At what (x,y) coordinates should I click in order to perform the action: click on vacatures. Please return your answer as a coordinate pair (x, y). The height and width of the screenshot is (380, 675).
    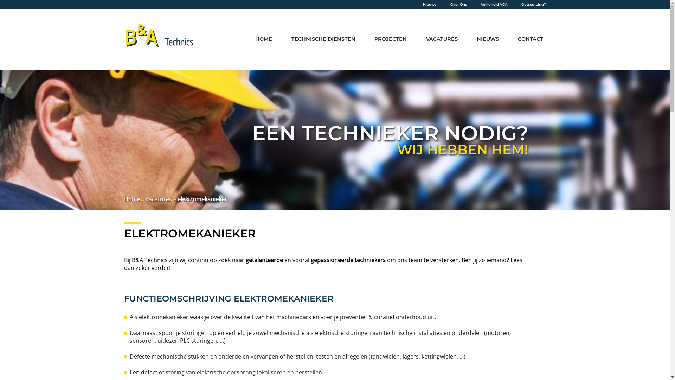
    Looking at the image, I should click on (159, 199).